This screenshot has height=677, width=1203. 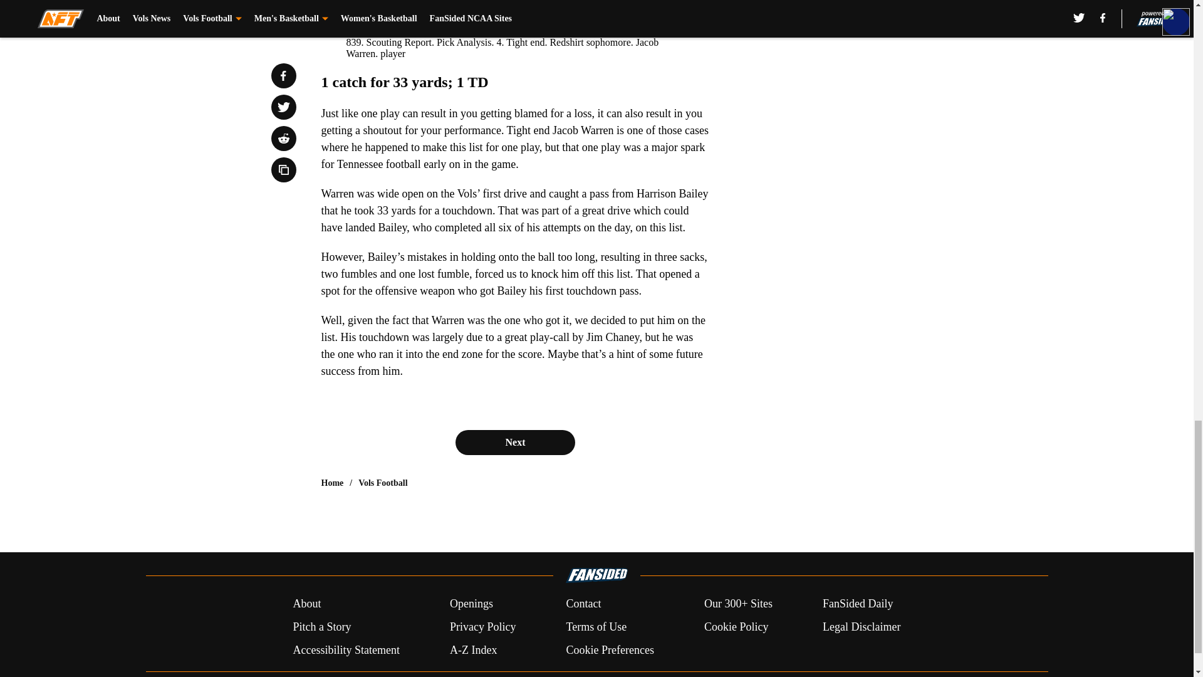 What do you see at coordinates (471, 604) in the screenshot?
I see `Openings` at bounding box center [471, 604].